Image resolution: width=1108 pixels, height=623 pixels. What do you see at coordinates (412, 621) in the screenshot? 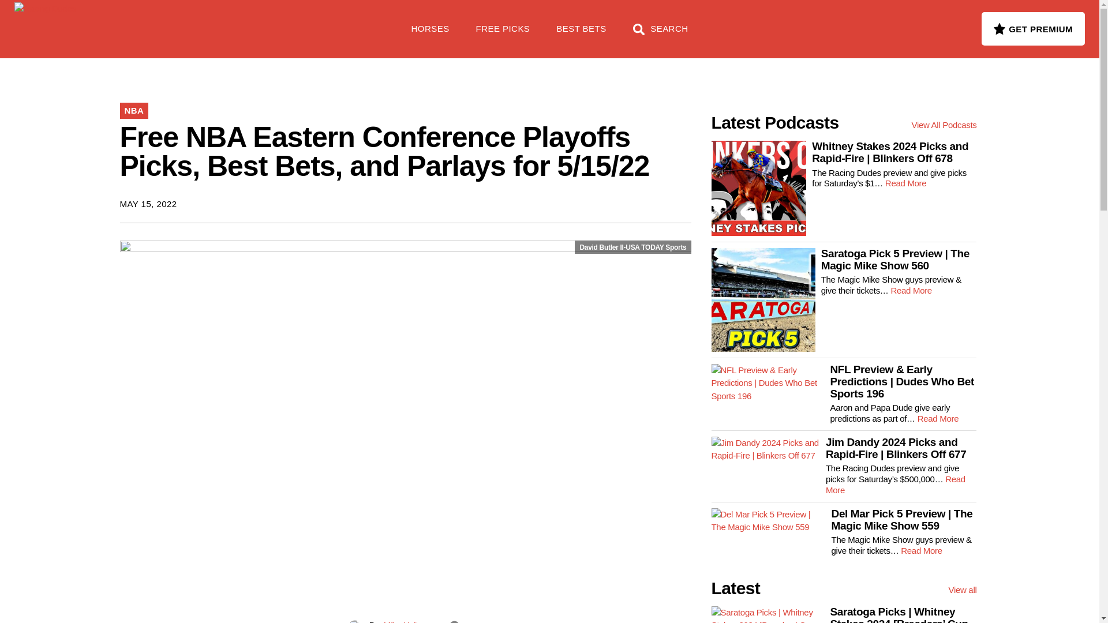
I see `Posts by Mike Halterman` at bounding box center [412, 621].